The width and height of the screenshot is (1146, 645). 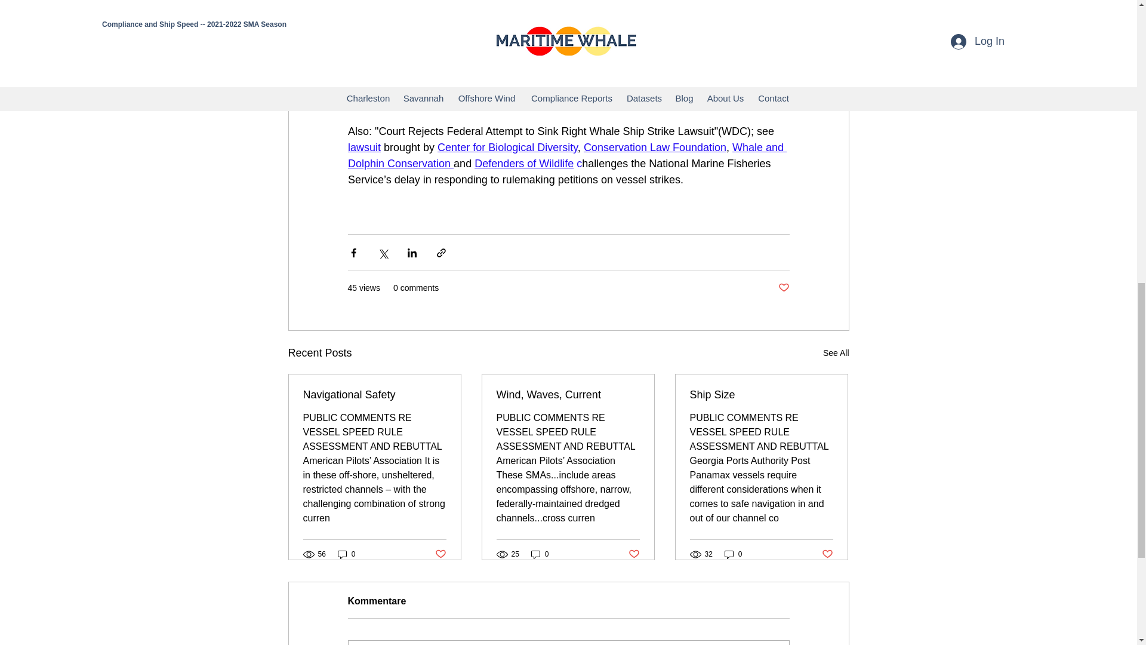 I want to click on Center for Biological Diversity, so click(x=507, y=147).